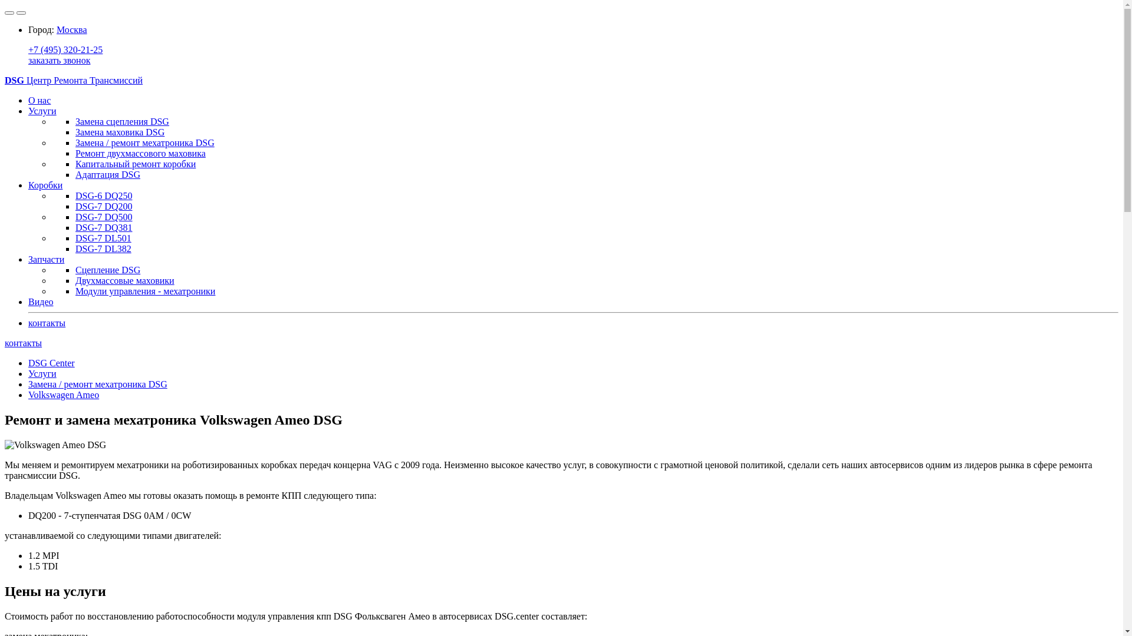 The image size is (1132, 636). What do you see at coordinates (104, 196) in the screenshot?
I see `DSG-6 DQ250` at bounding box center [104, 196].